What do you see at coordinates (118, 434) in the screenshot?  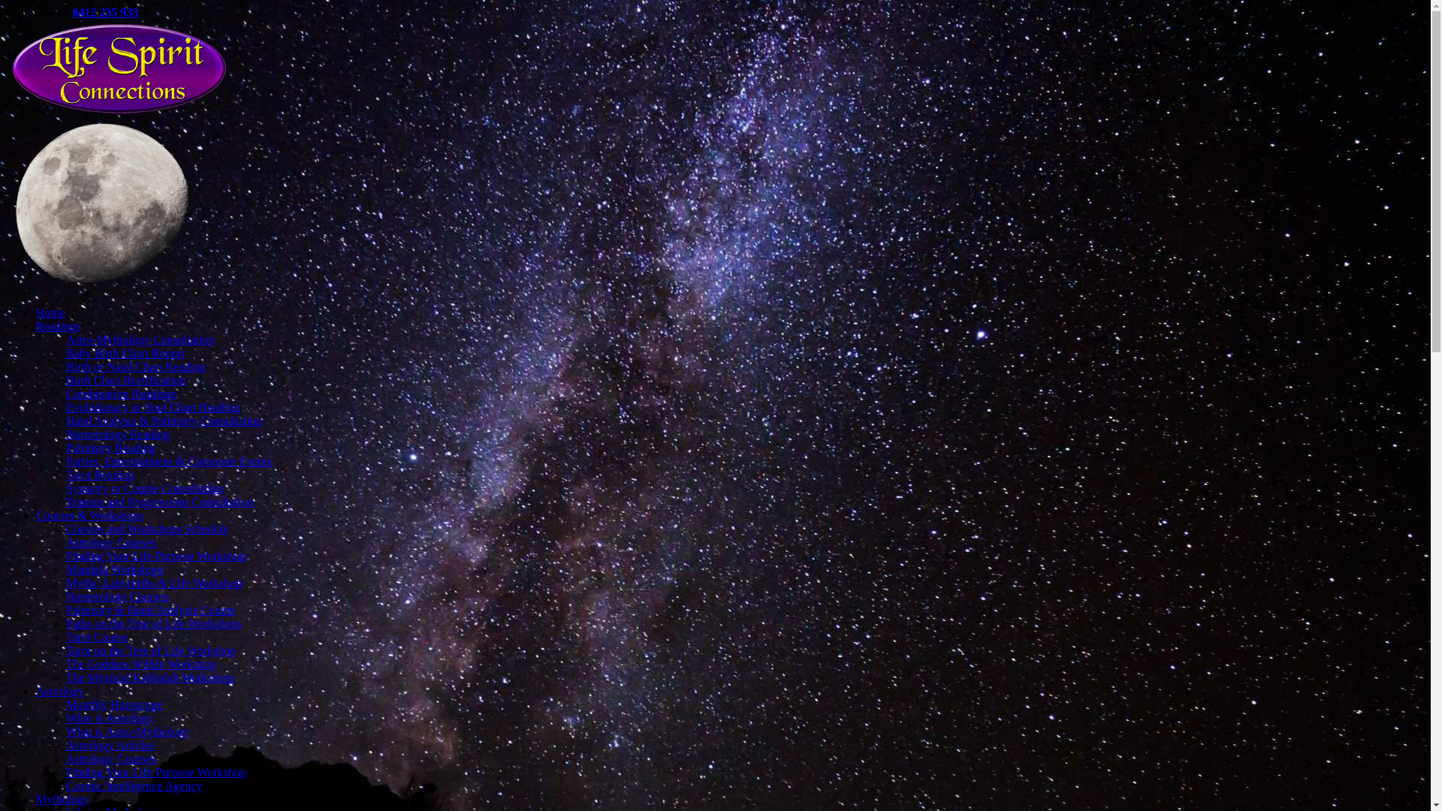 I see `Numerology Reading` at bounding box center [118, 434].